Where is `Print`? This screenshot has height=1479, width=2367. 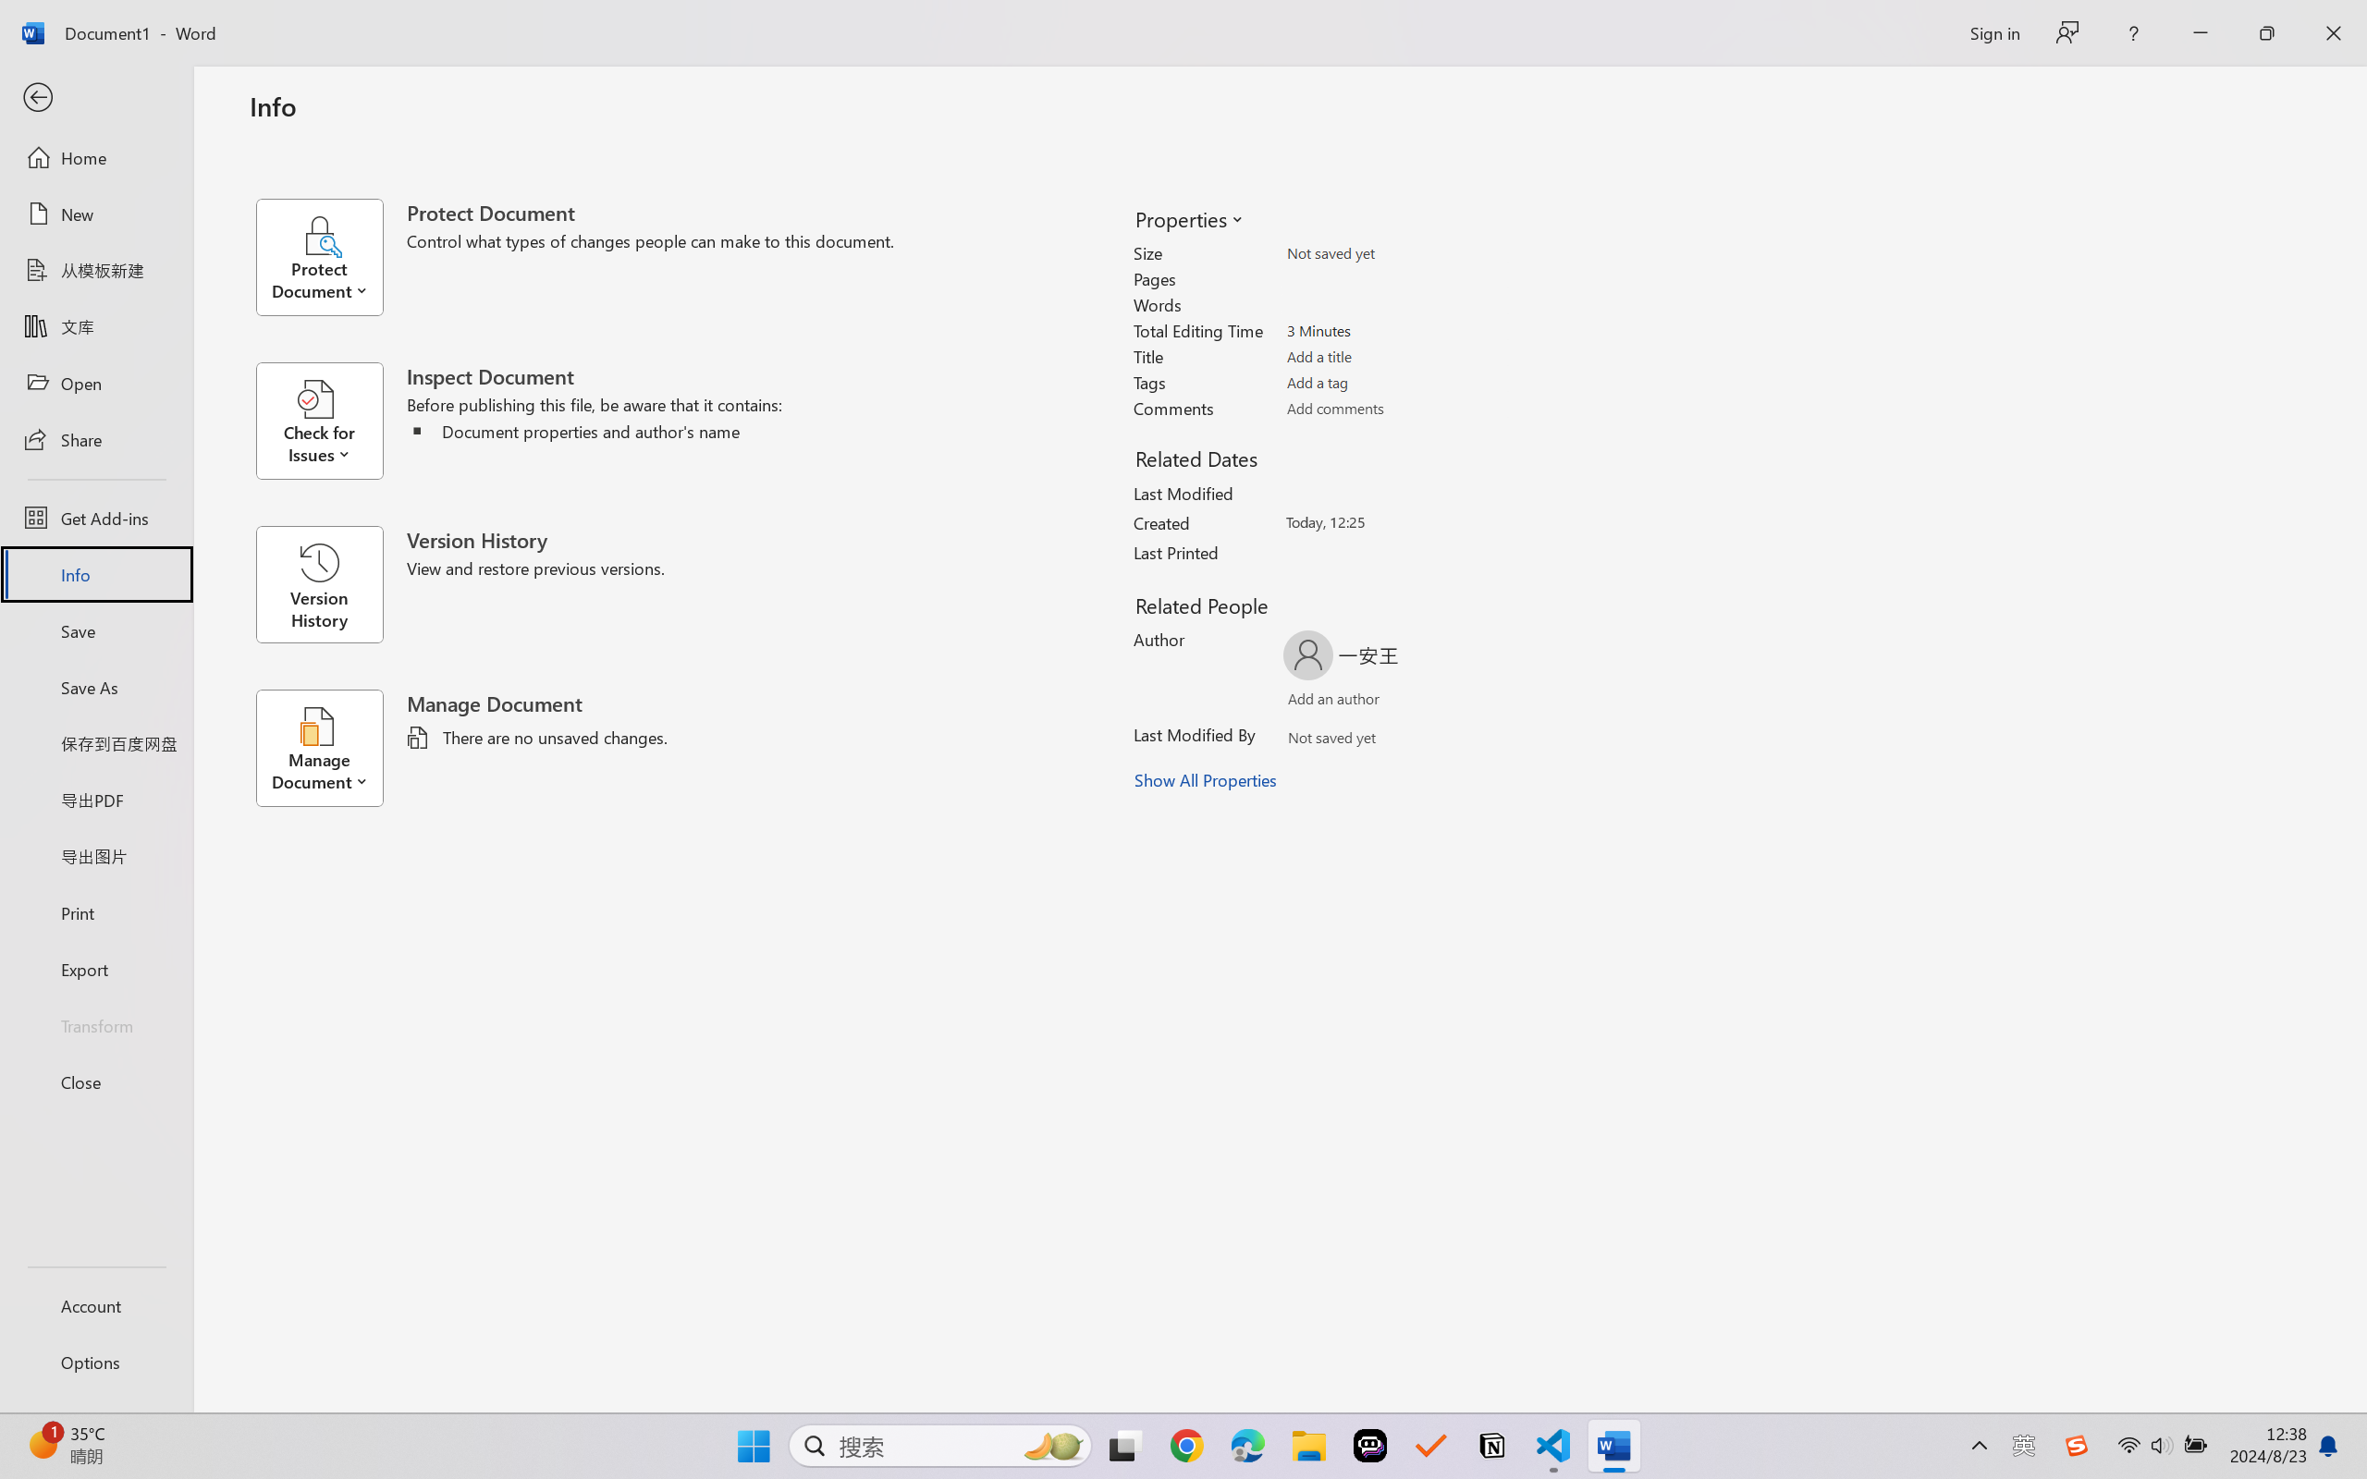 Print is located at coordinates (96, 911).